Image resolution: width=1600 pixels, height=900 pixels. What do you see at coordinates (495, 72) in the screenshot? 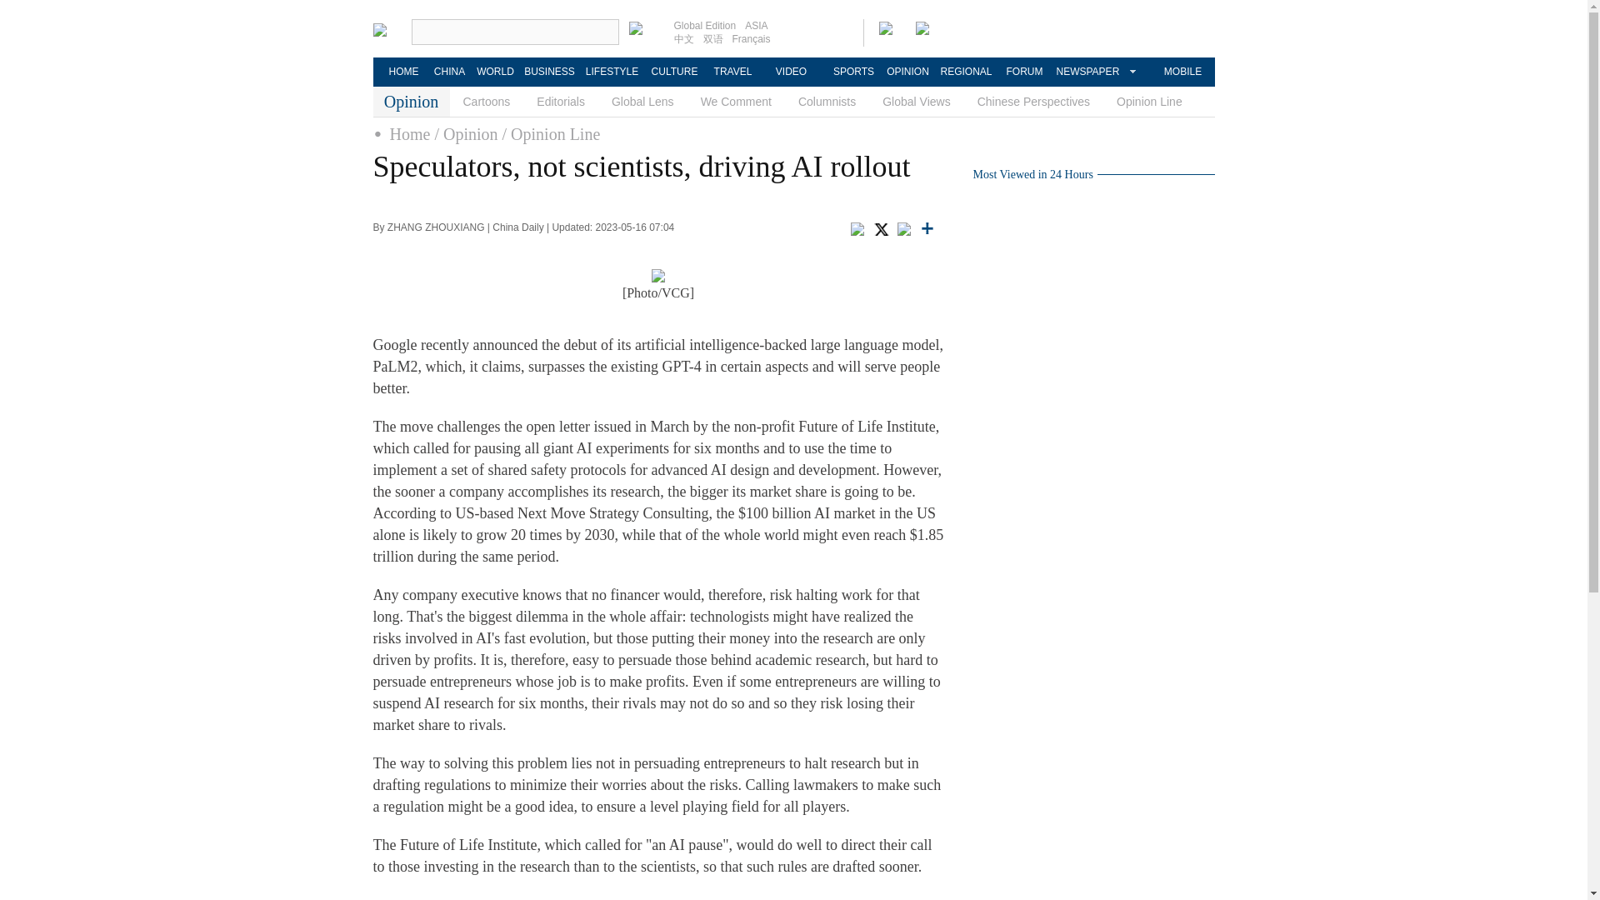
I see `WORLD` at bounding box center [495, 72].